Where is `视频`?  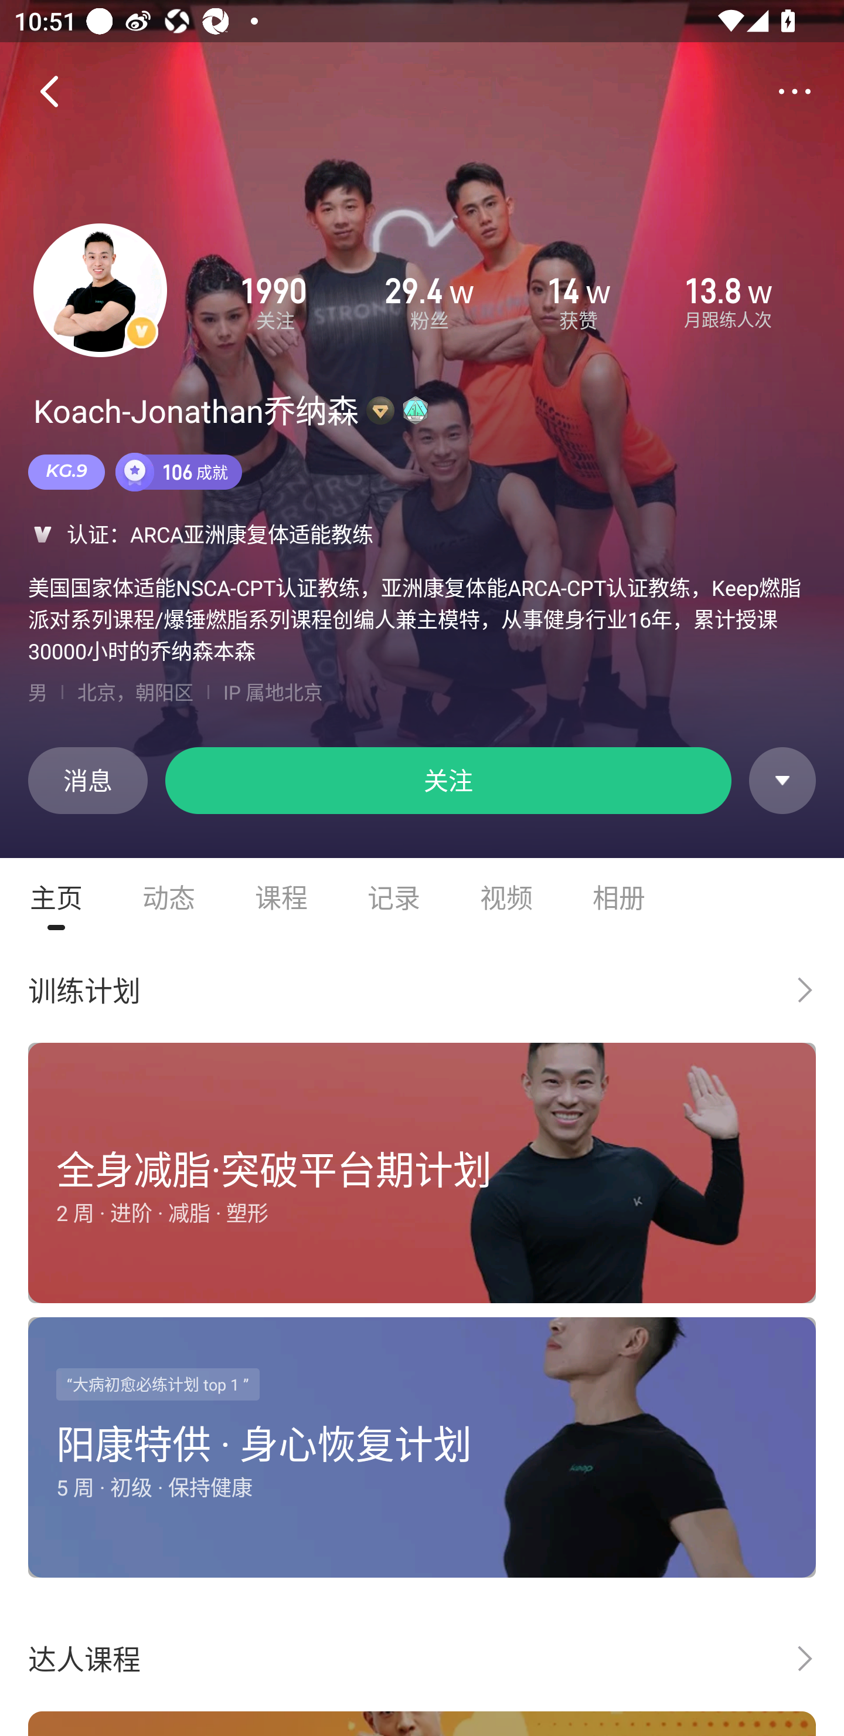
视频 is located at coordinates (506, 897).